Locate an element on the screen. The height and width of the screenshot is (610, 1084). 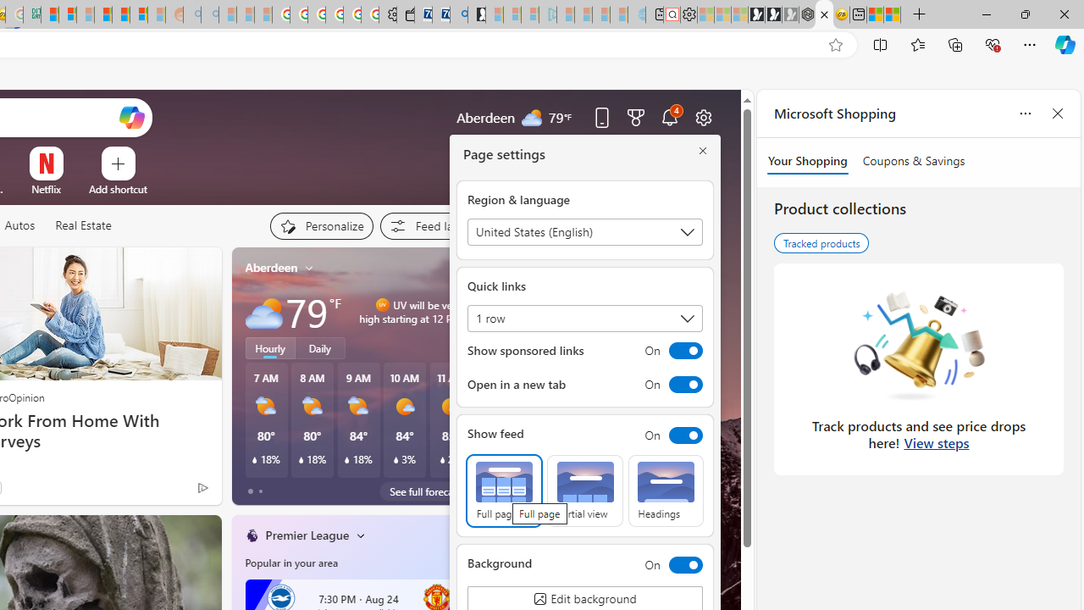
Cheap Car Rentals - Save70.com is located at coordinates (440, 15).